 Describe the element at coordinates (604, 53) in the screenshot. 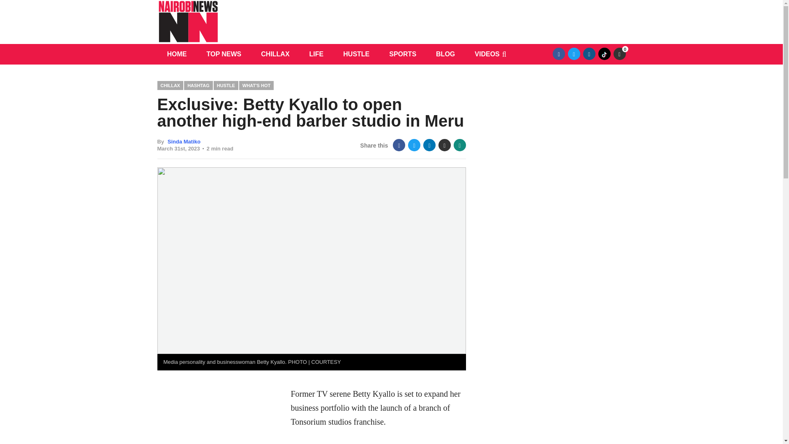

I see `TikTok` at that location.